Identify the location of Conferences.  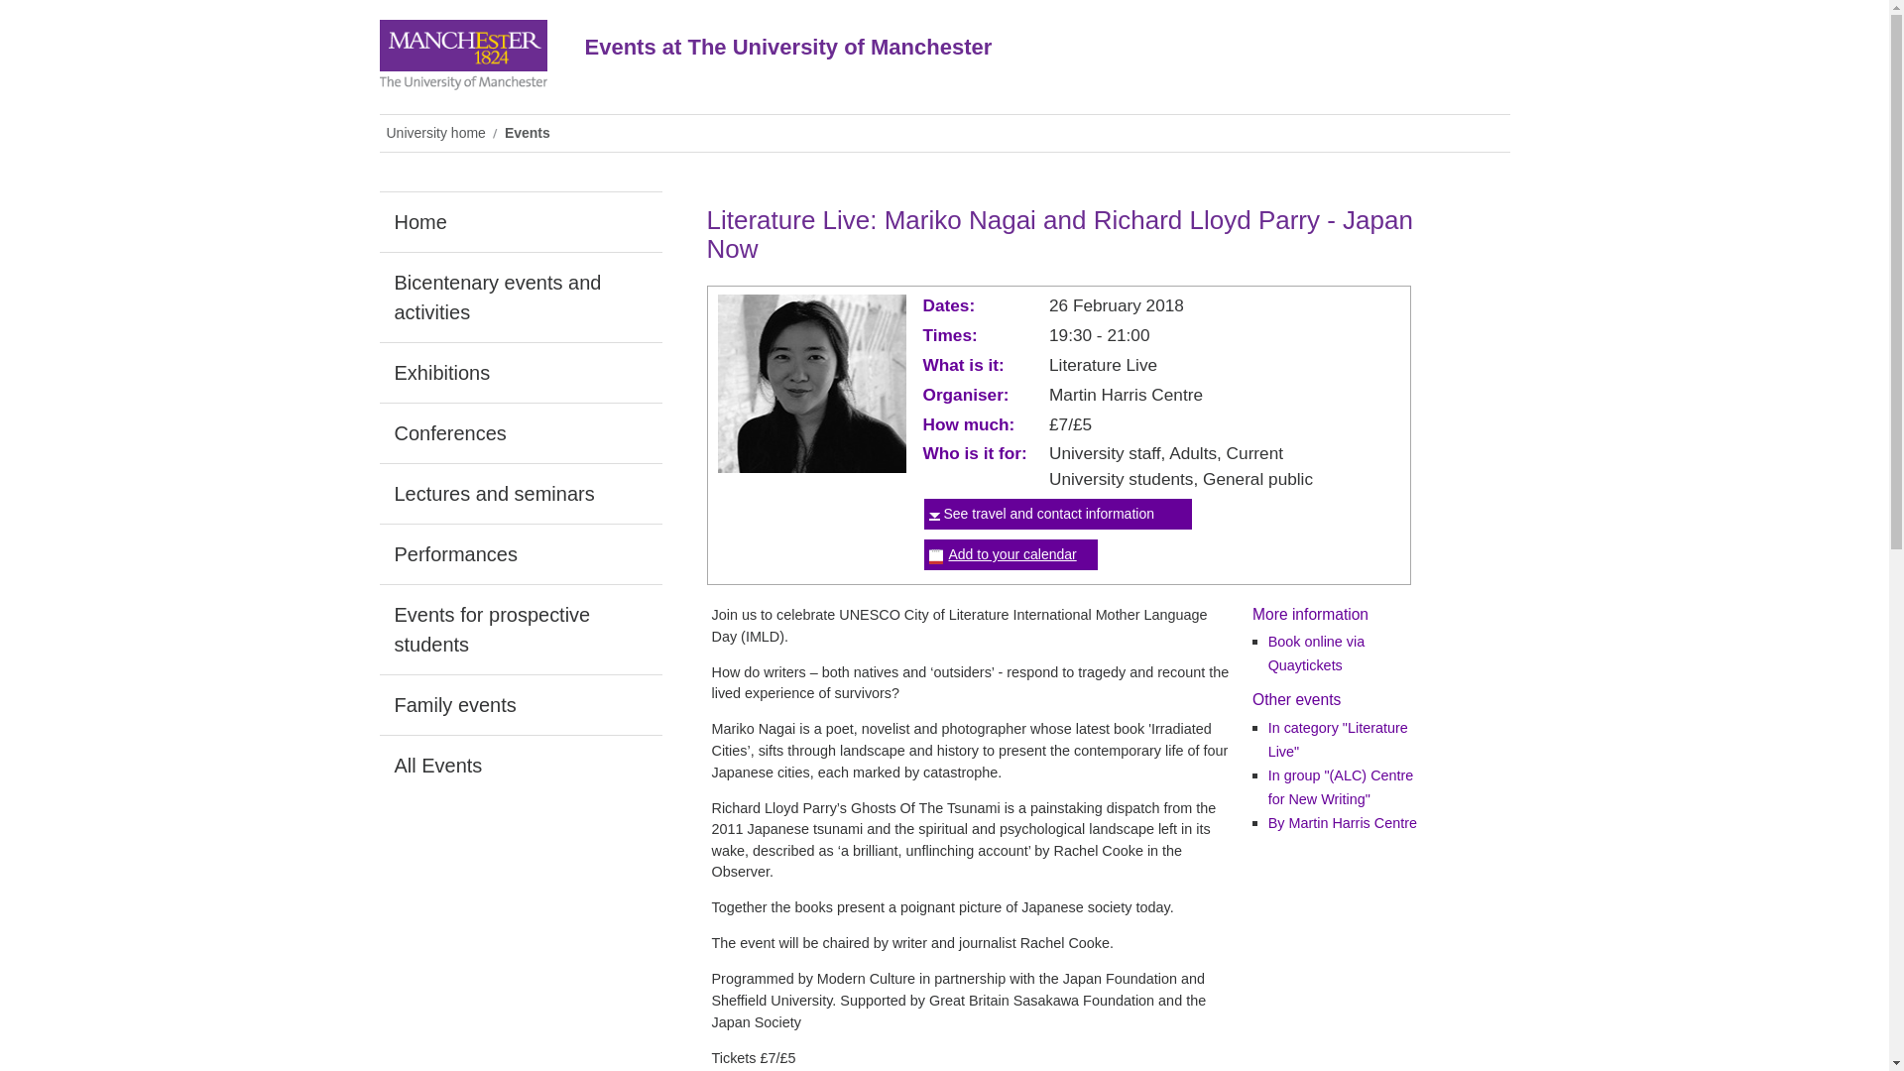
(520, 432).